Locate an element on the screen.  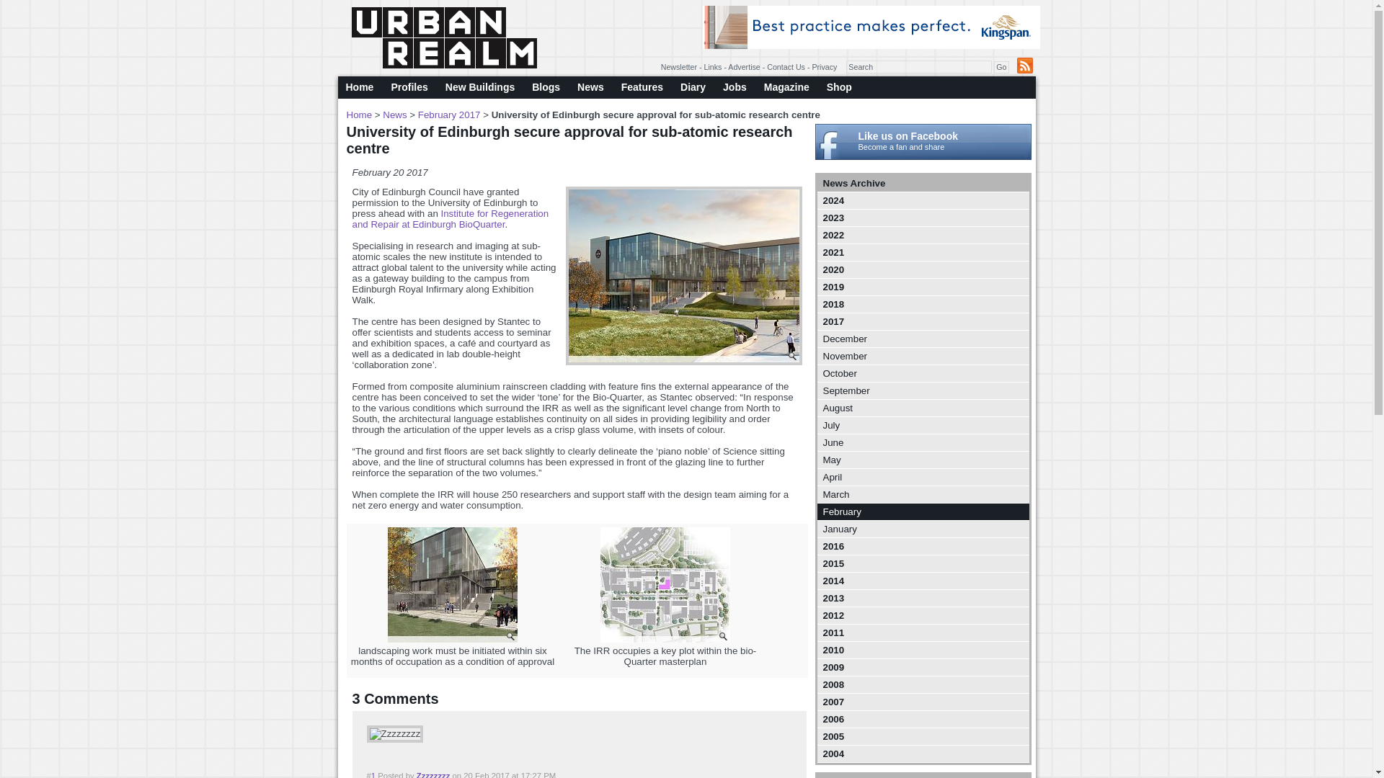
News is located at coordinates (591, 87).